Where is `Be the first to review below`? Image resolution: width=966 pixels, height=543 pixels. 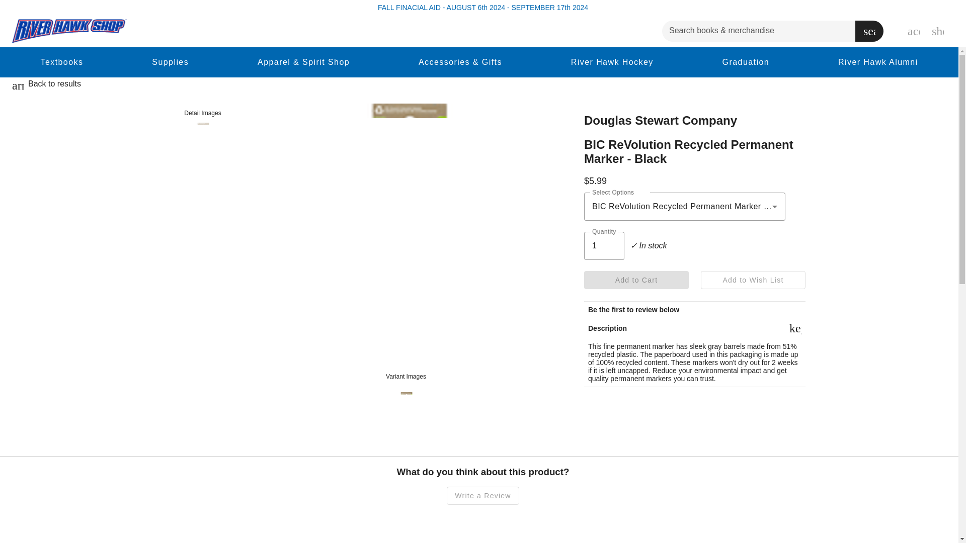 Be the first to review below is located at coordinates (633, 310).